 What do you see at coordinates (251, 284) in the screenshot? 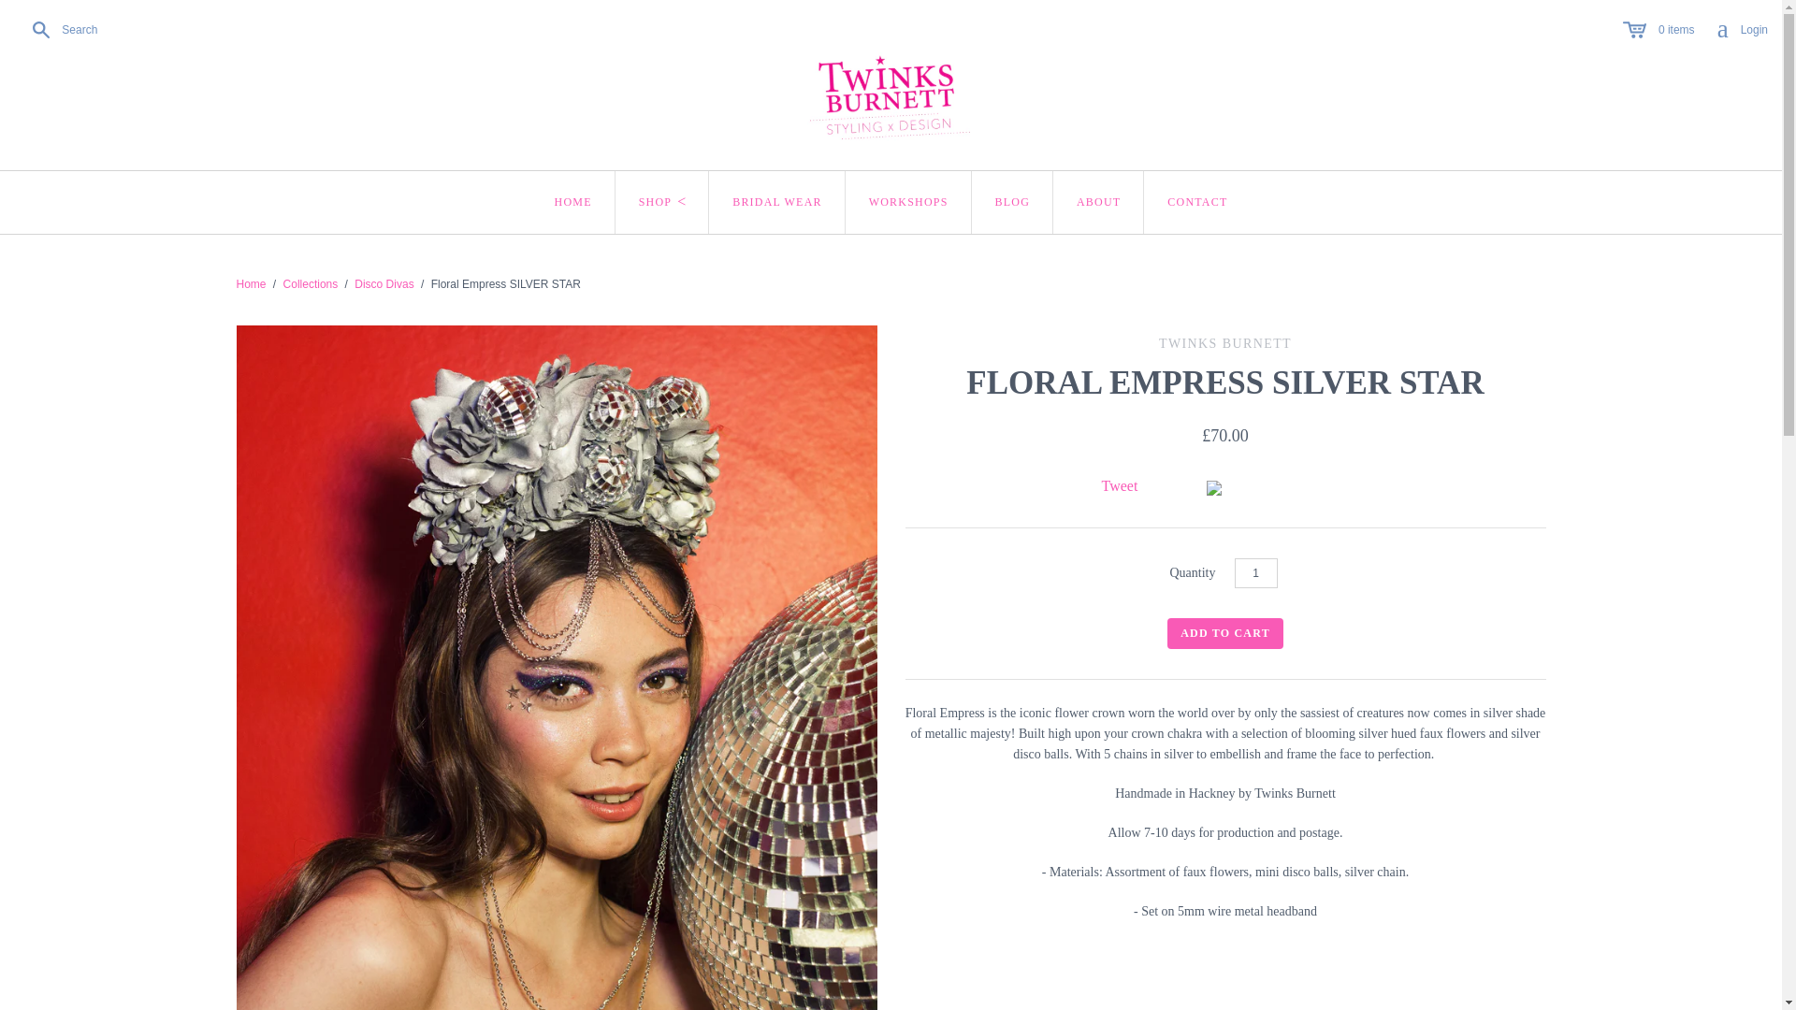
I see `Home` at bounding box center [251, 284].